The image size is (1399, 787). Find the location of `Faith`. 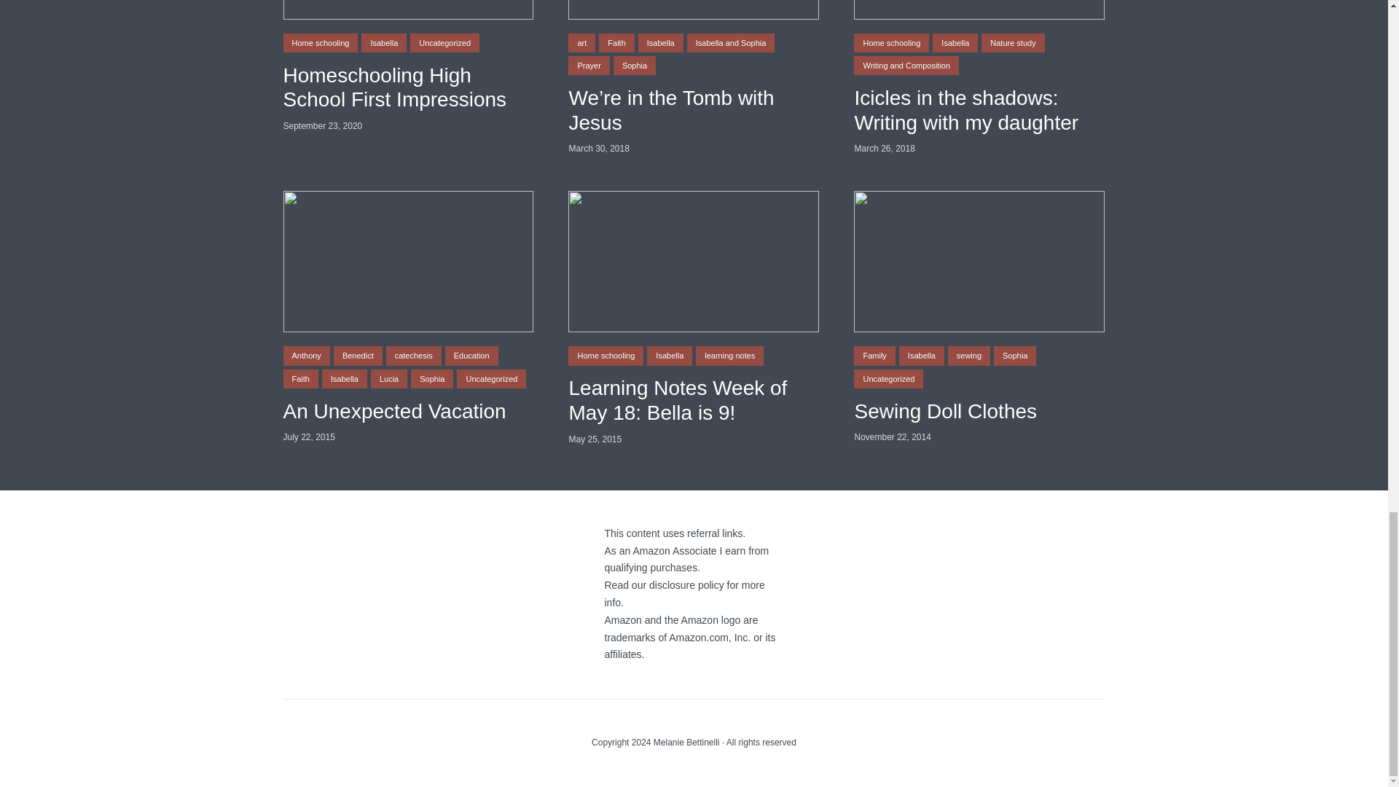

Faith is located at coordinates (616, 43).